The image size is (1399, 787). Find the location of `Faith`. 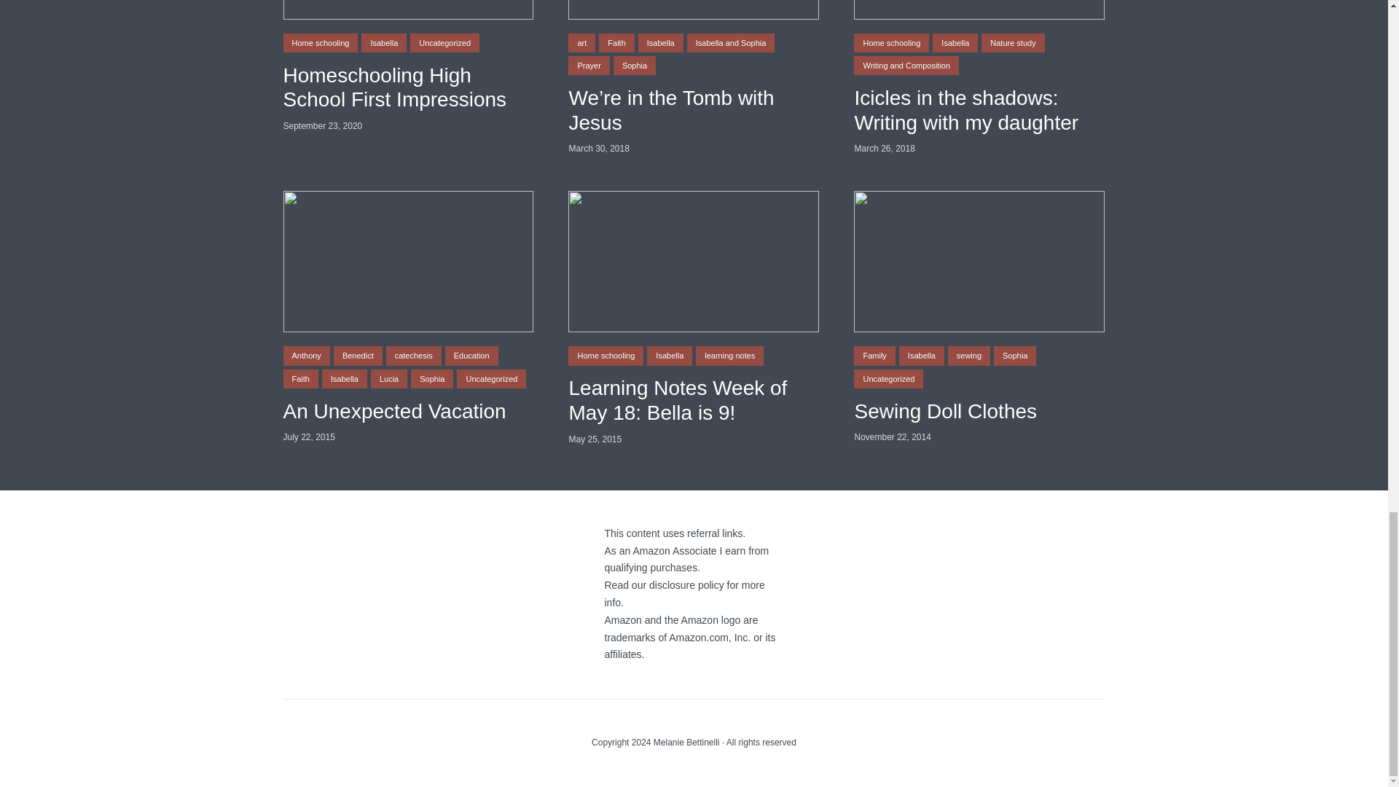

Faith is located at coordinates (616, 43).